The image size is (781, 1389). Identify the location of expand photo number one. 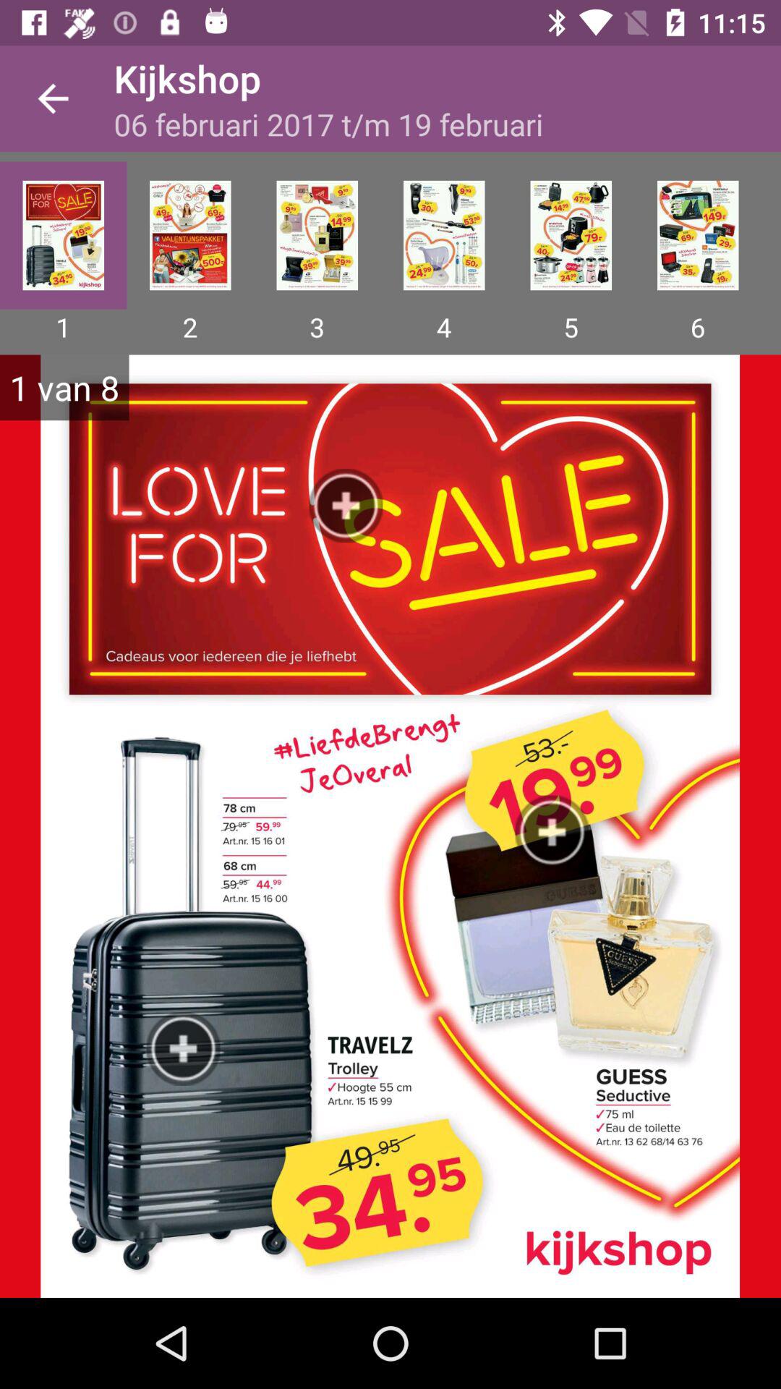
(64, 235).